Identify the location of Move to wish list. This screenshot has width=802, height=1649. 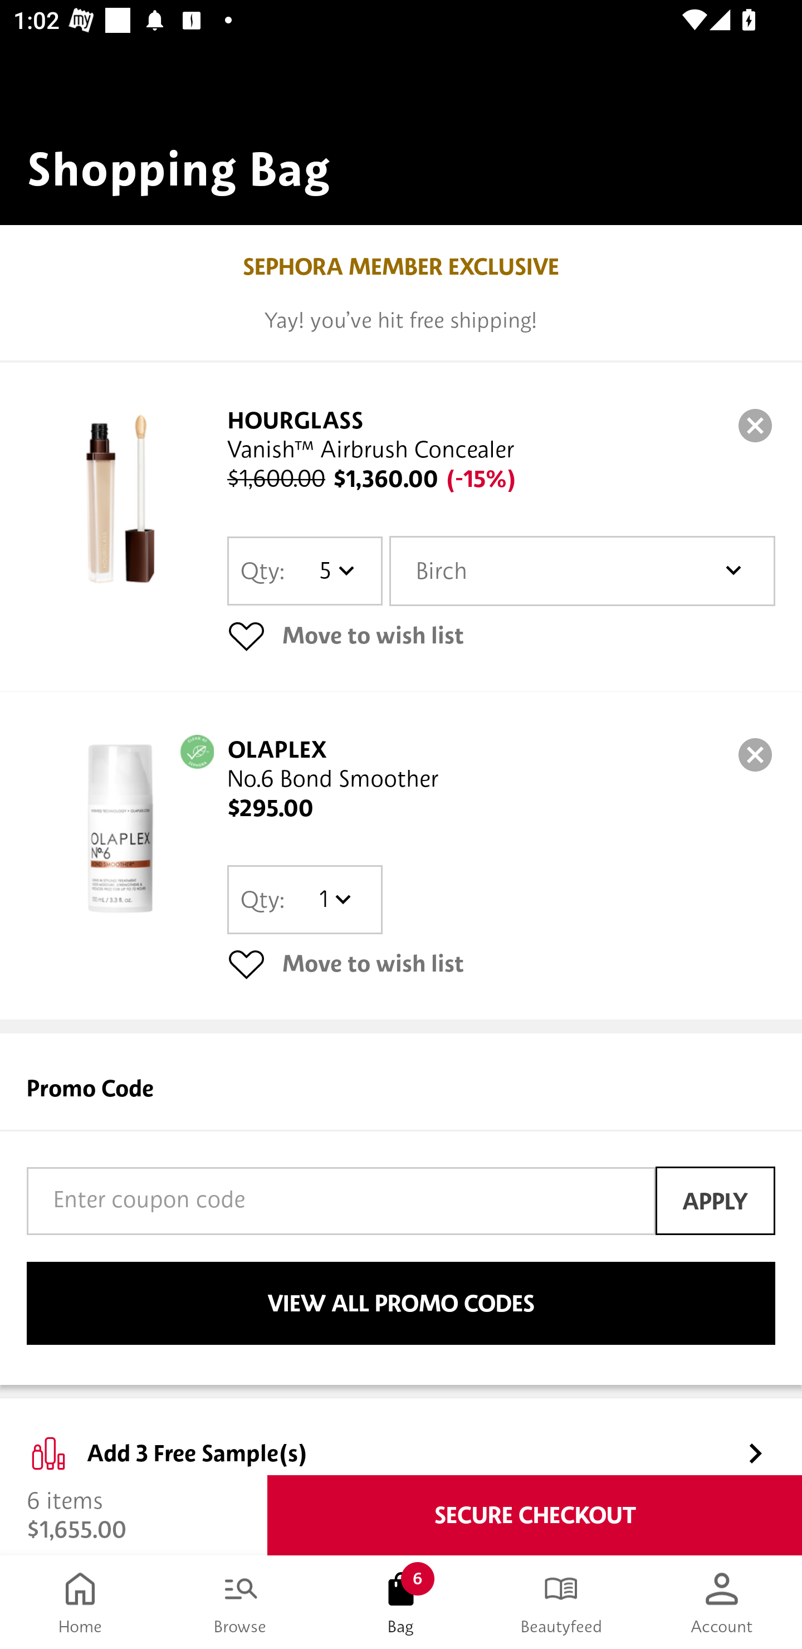
(501, 964).